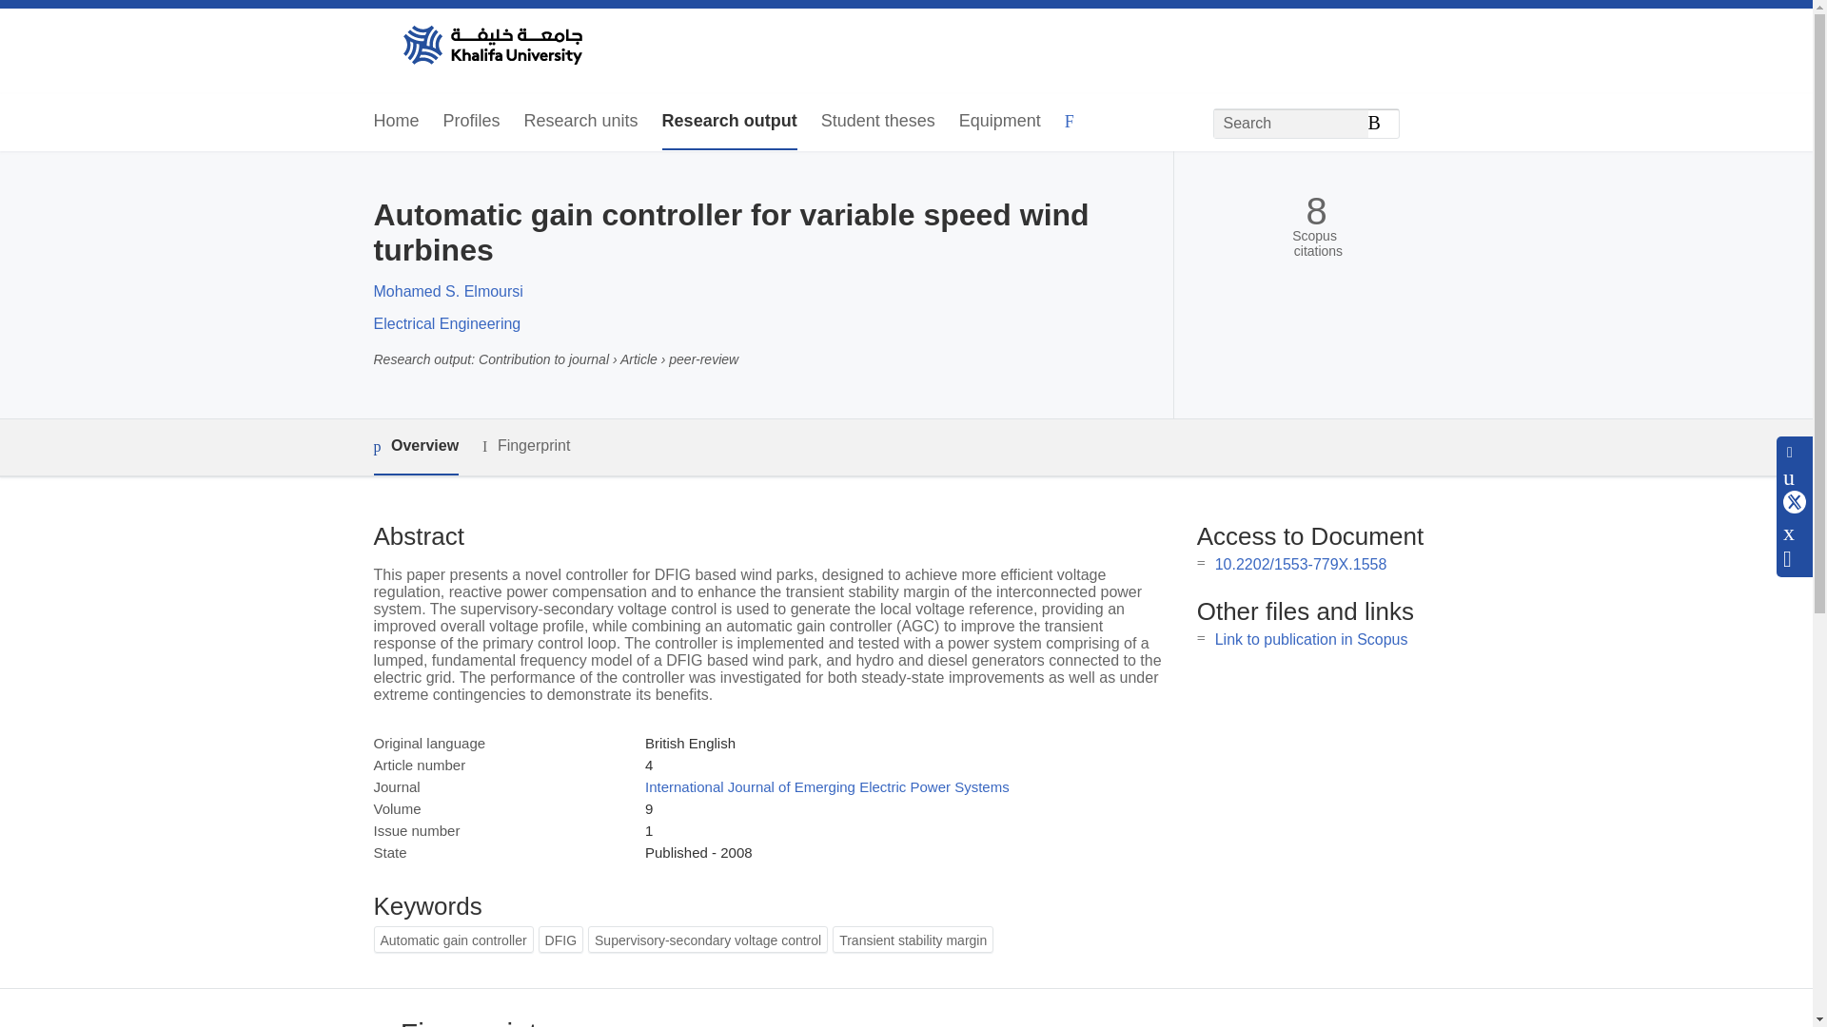  What do you see at coordinates (827, 785) in the screenshot?
I see `International Journal of Emerging Electric Power Systems` at bounding box center [827, 785].